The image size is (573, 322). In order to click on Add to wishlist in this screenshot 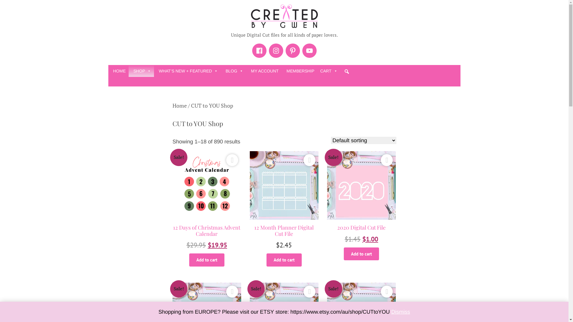, I will do `click(309, 292)`.